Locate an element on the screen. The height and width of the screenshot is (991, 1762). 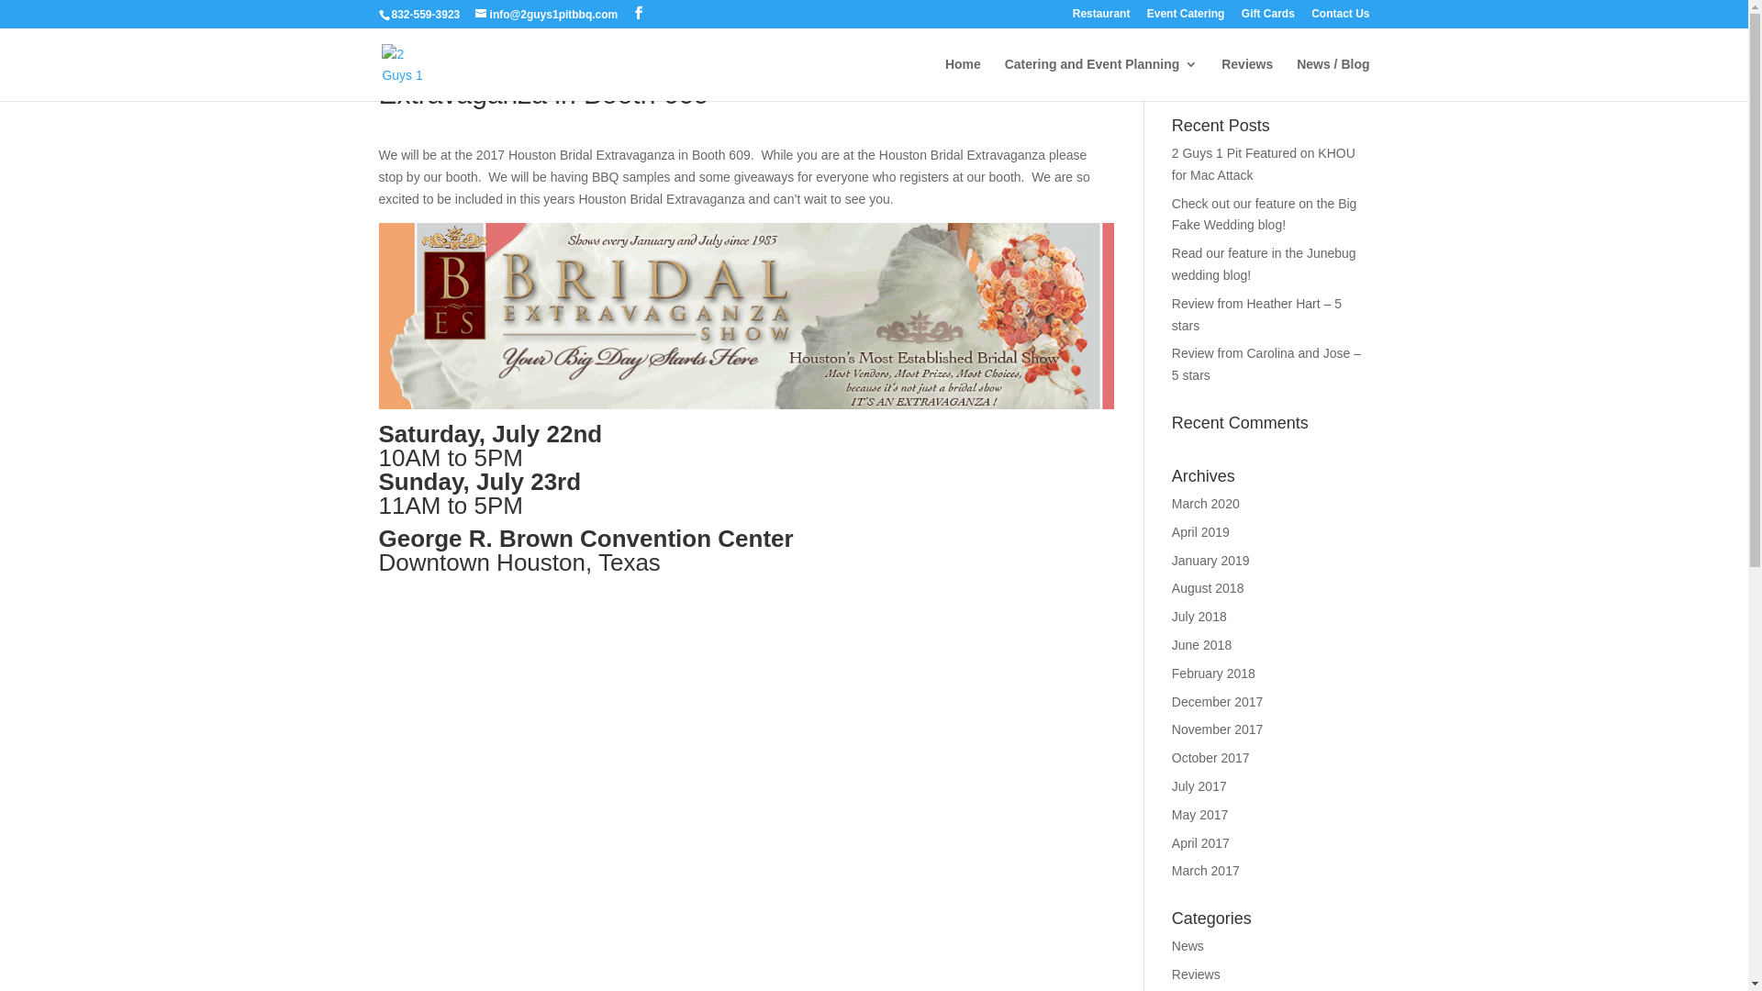
February 2018 is located at coordinates (1213, 674).